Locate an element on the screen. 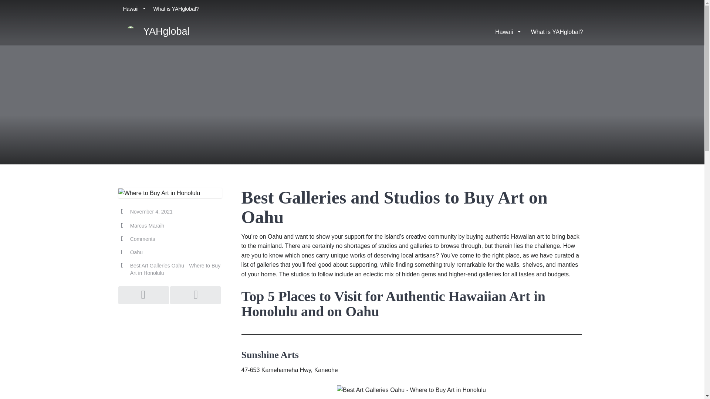 The image size is (710, 399). What is YAHglobal? is located at coordinates (176, 9).